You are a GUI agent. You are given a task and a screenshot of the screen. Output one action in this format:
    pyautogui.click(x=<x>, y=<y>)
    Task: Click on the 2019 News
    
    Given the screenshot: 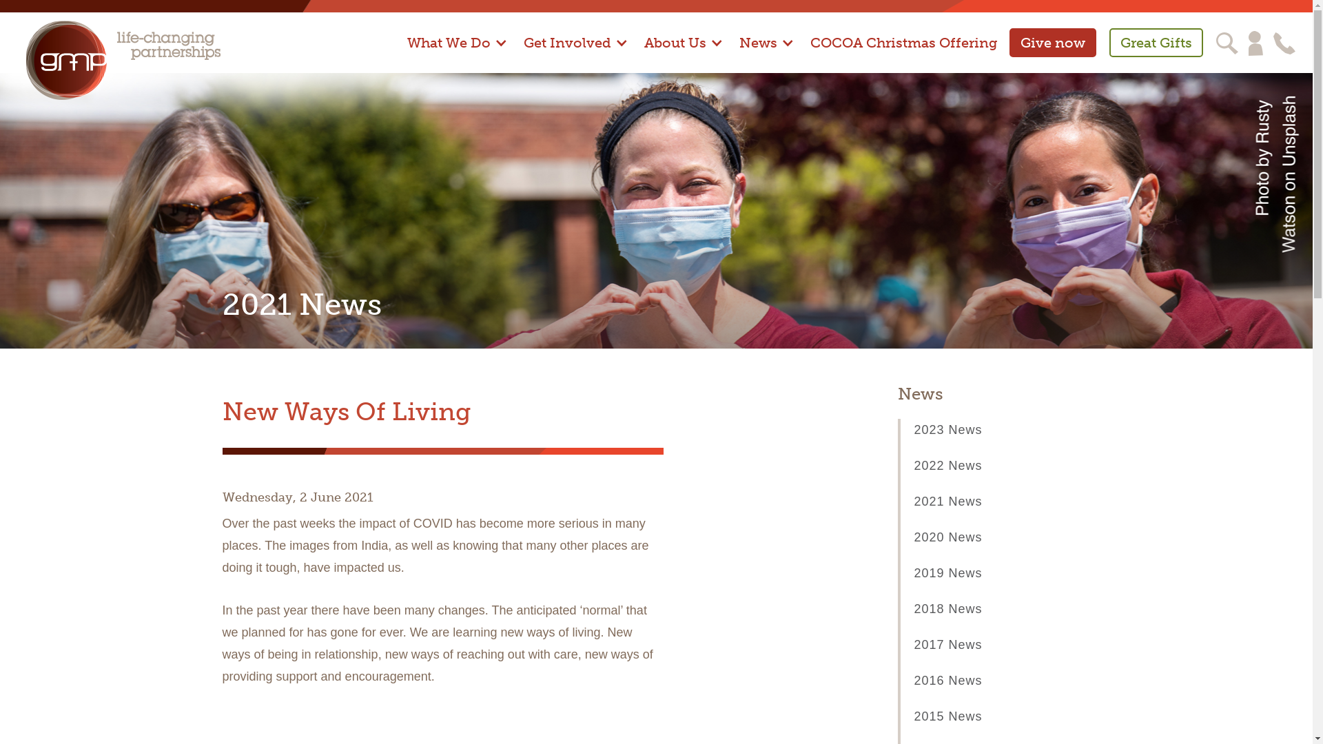 What is the action you would take?
    pyautogui.click(x=948, y=573)
    